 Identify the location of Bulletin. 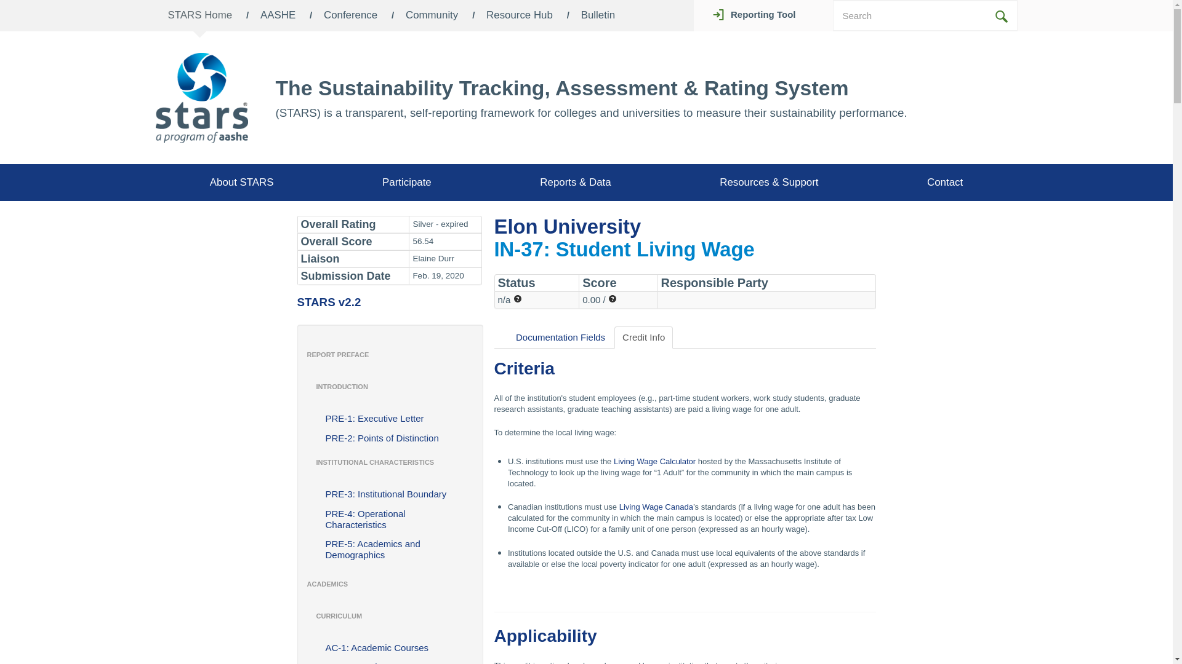
(598, 15).